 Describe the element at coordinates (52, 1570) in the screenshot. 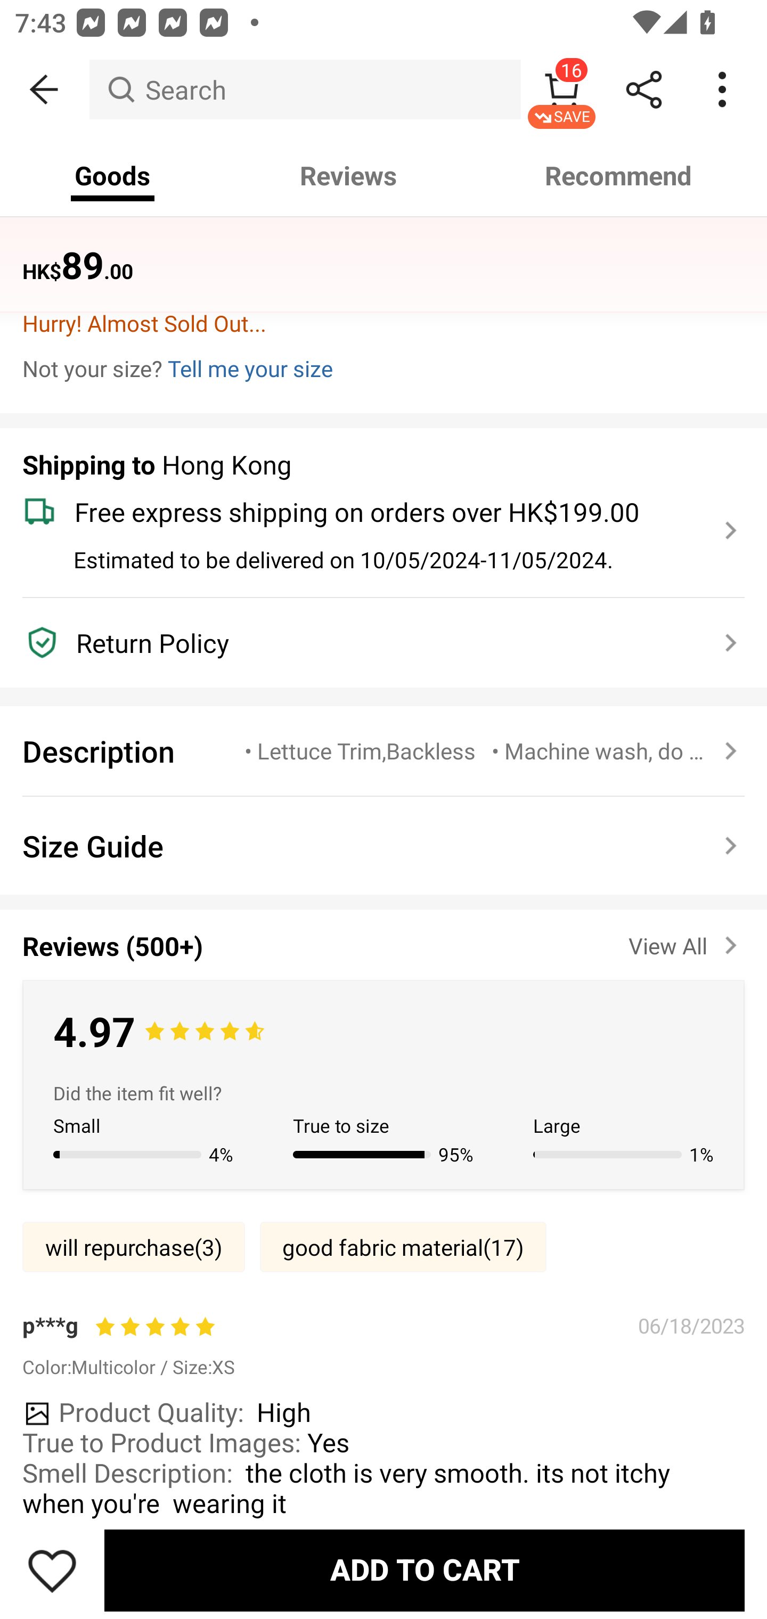

I see `Save` at that location.